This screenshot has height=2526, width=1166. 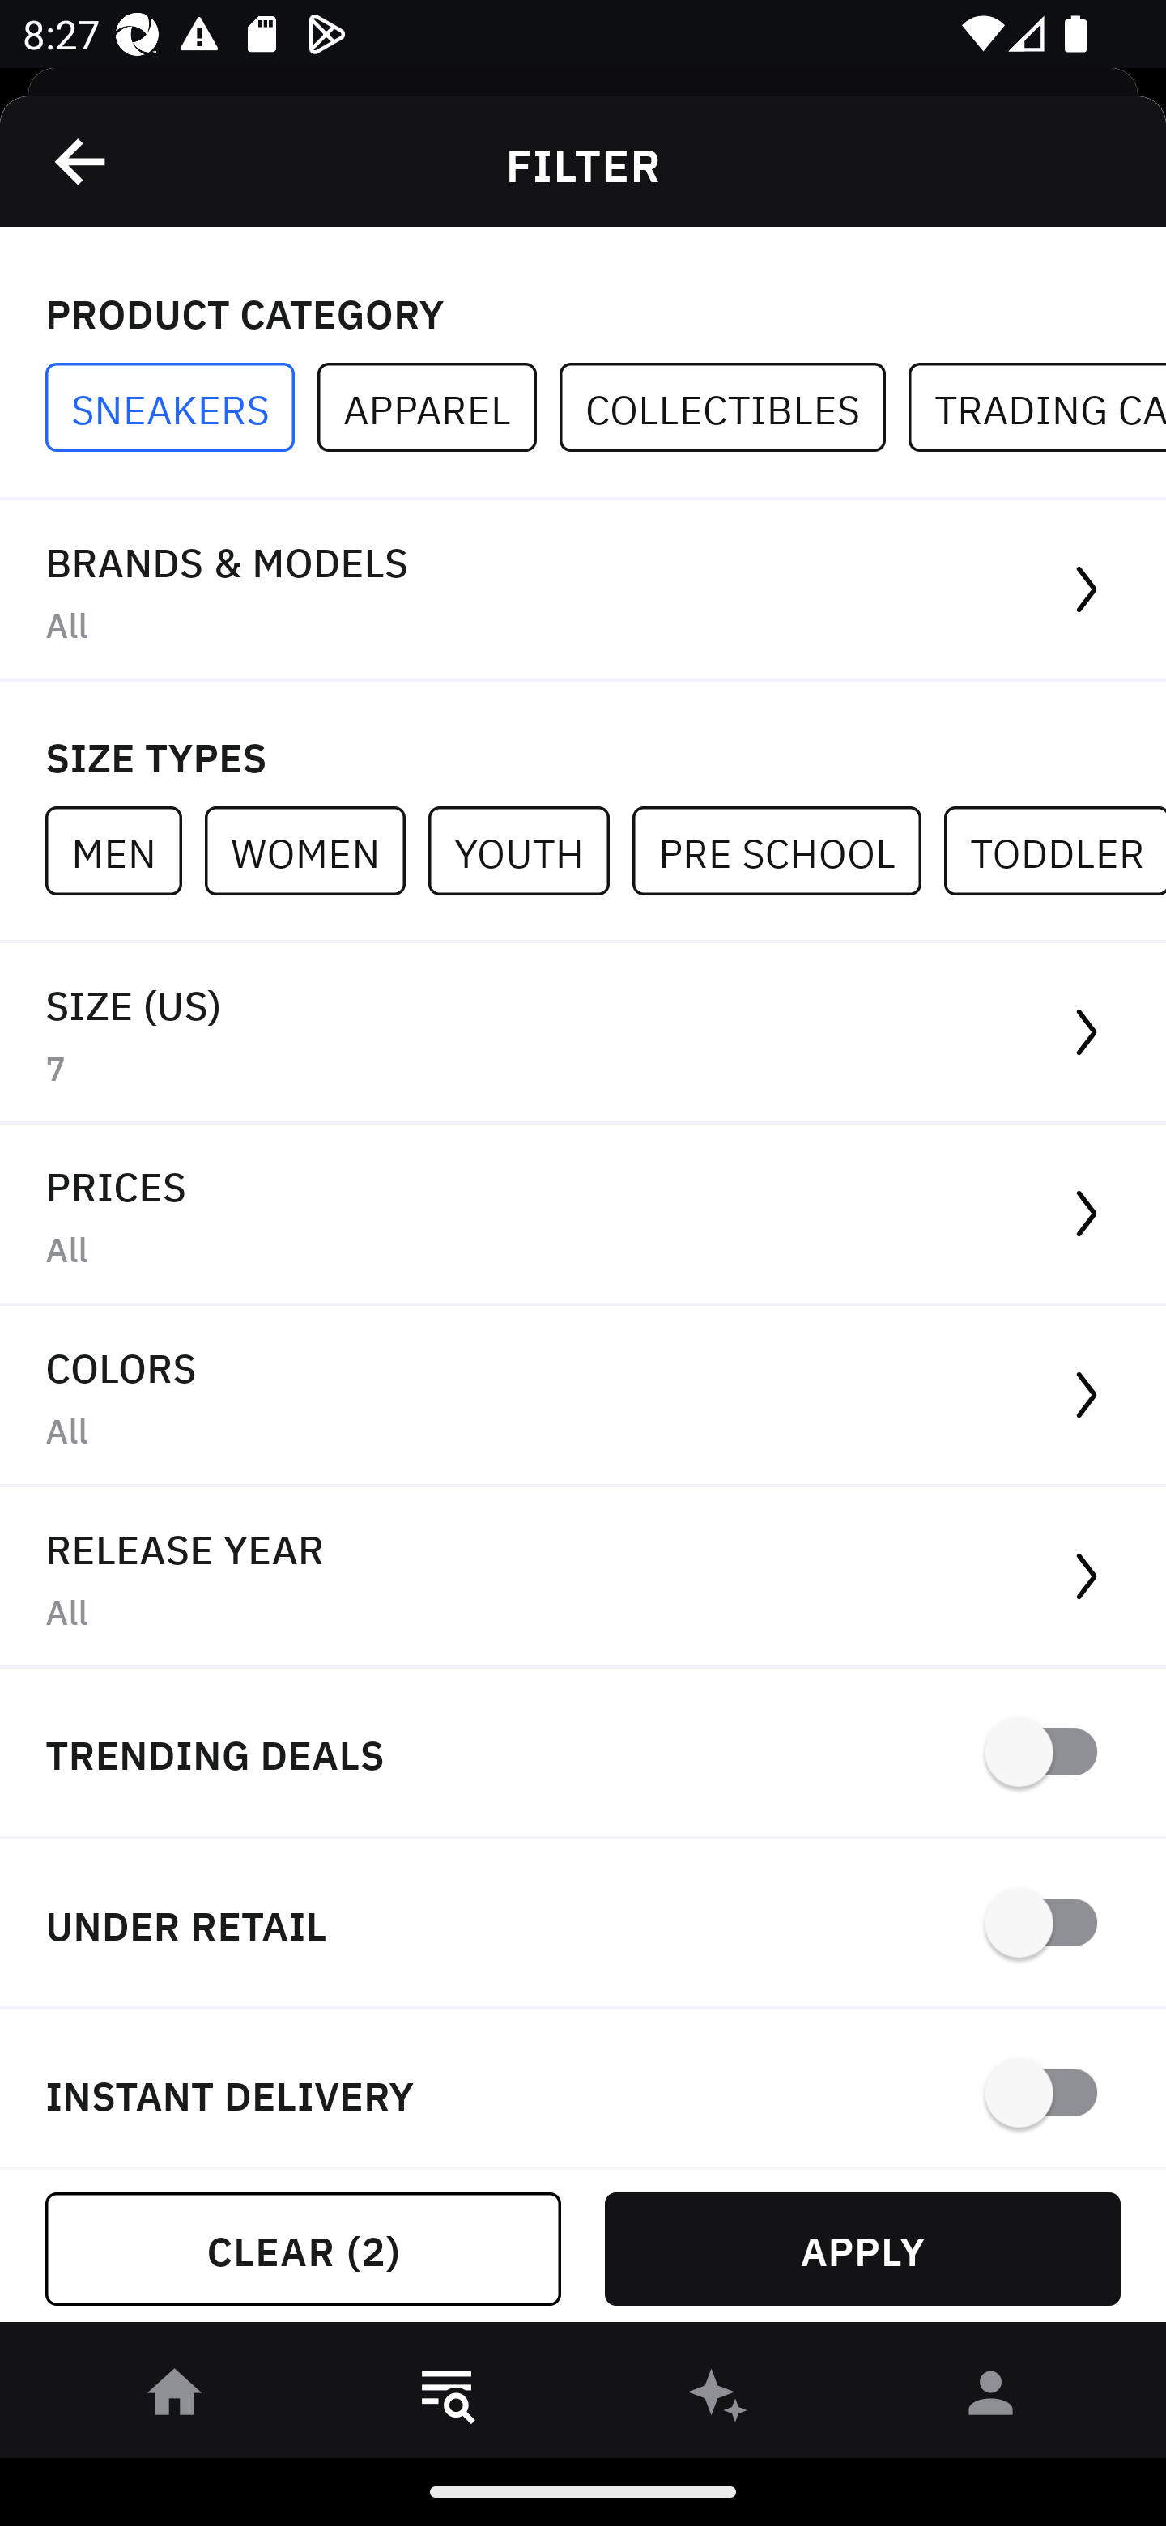 I want to click on RELEASE YEAR All, so click(x=583, y=1579).